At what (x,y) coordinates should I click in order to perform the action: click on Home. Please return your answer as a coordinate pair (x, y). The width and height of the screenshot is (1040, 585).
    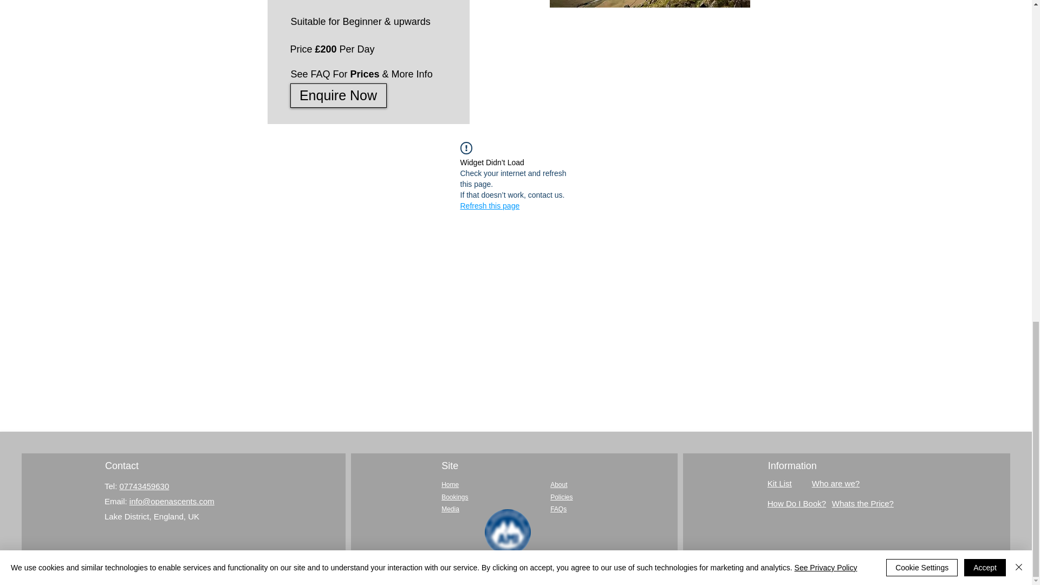
    Looking at the image, I should click on (450, 484).